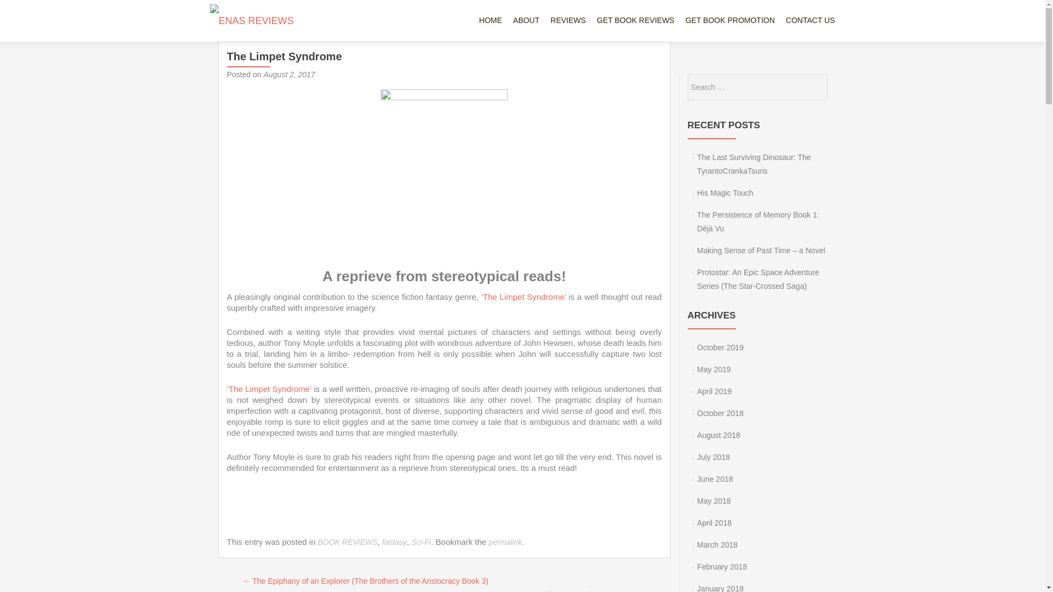 The width and height of the screenshot is (1053, 592). I want to click on August 2, 2017, so click(289, 75).